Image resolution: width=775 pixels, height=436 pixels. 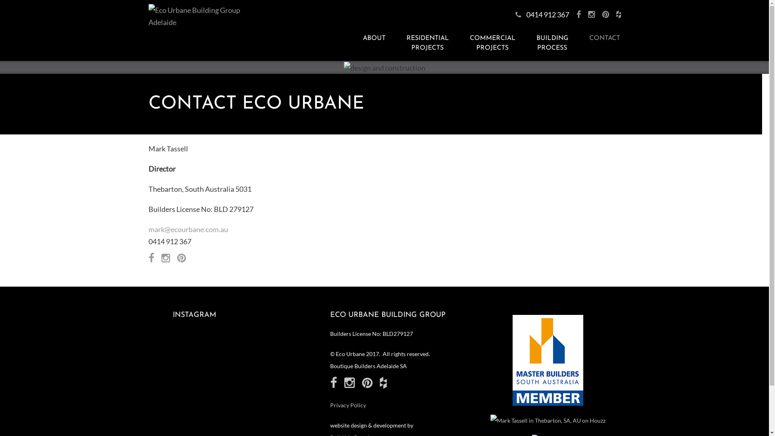 I want to click on instagram, so click(x=591, y=14).